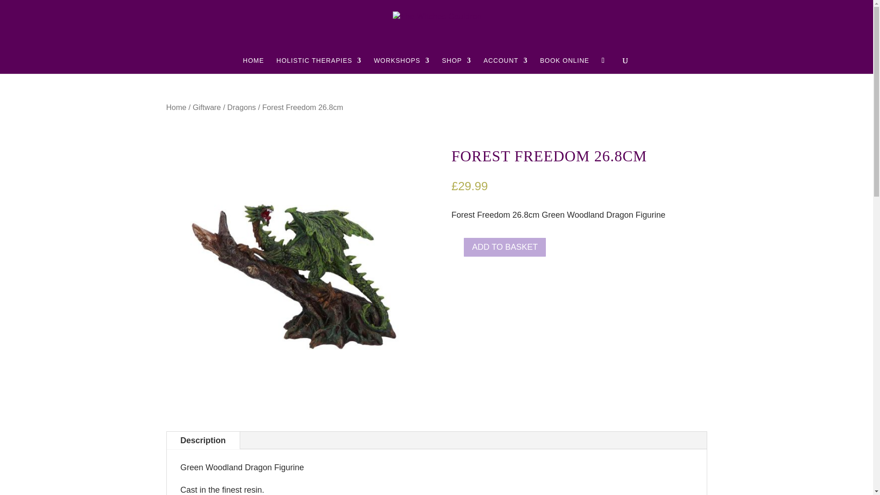  What do you see at coordinates (241, 107) in the screenshot?
I see `Dragons` at bounding box center [241, 107].